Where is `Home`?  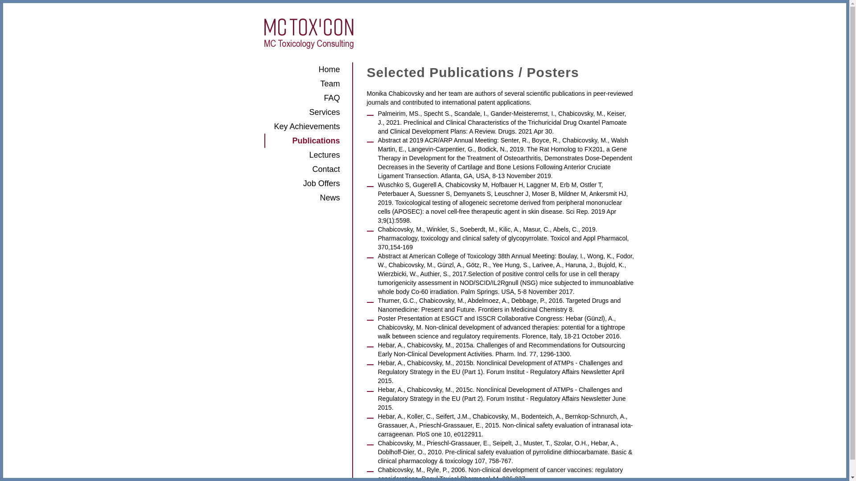 Home is located at coordinates (302, 69).